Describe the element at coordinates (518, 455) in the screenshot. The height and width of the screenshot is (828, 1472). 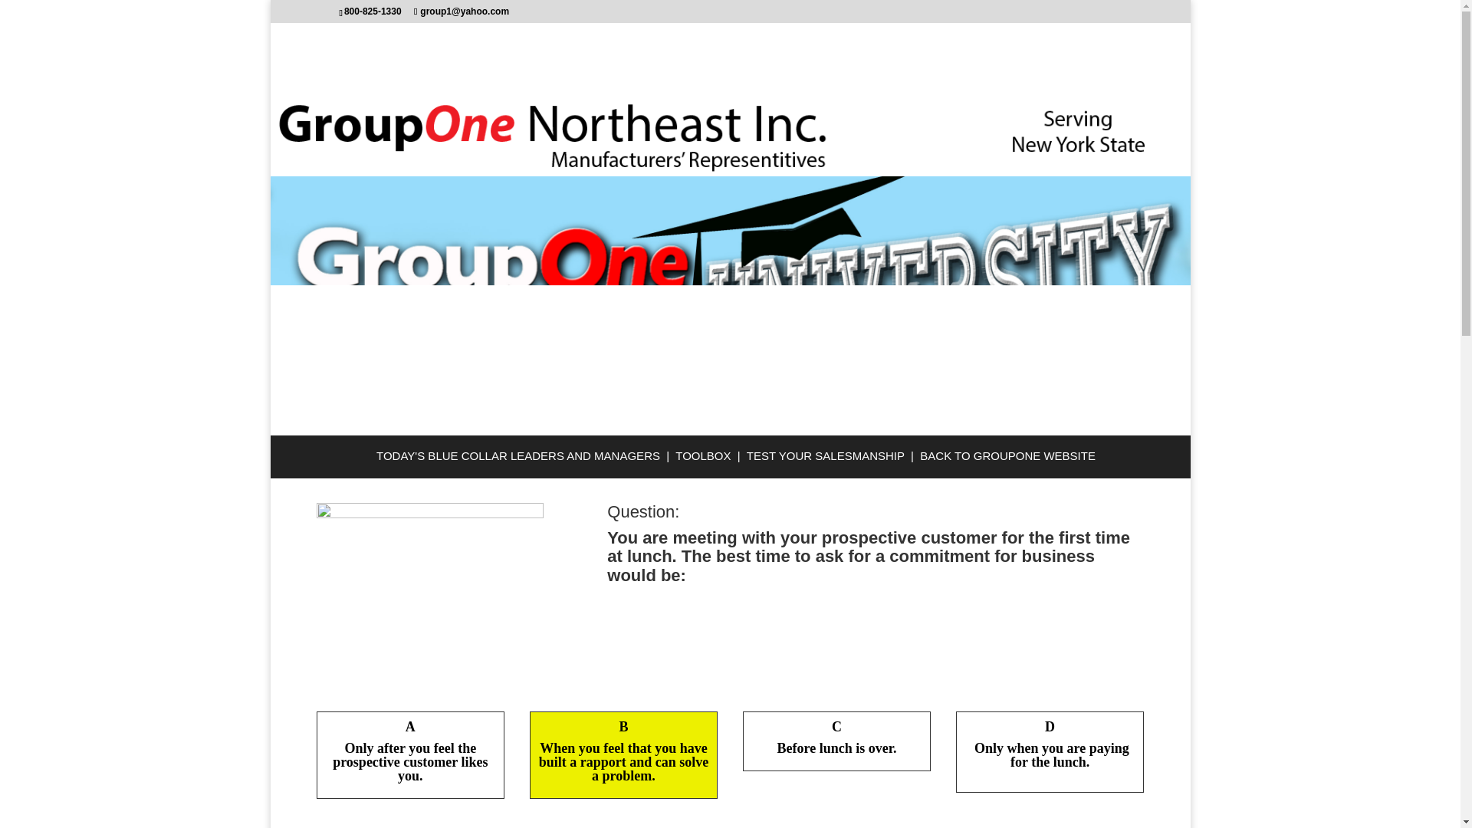
I see `TODAY'S BLUE COLLAR LEADERS AND MANAGERS` at that location.